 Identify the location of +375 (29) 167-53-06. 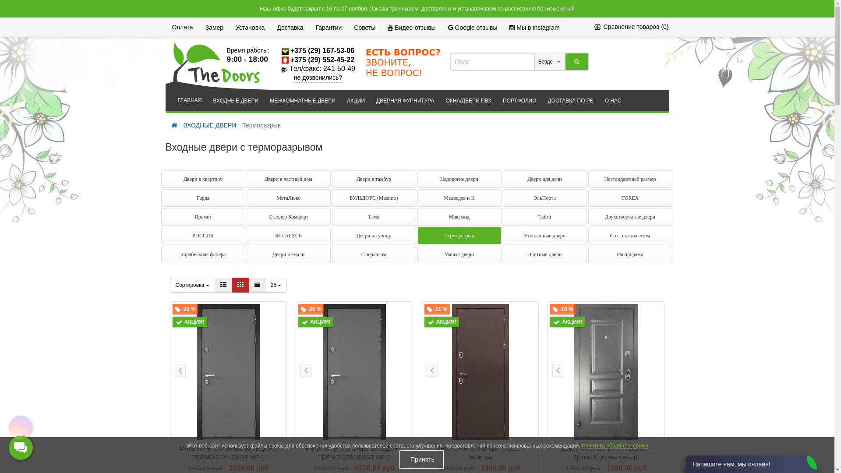
(322, 51).